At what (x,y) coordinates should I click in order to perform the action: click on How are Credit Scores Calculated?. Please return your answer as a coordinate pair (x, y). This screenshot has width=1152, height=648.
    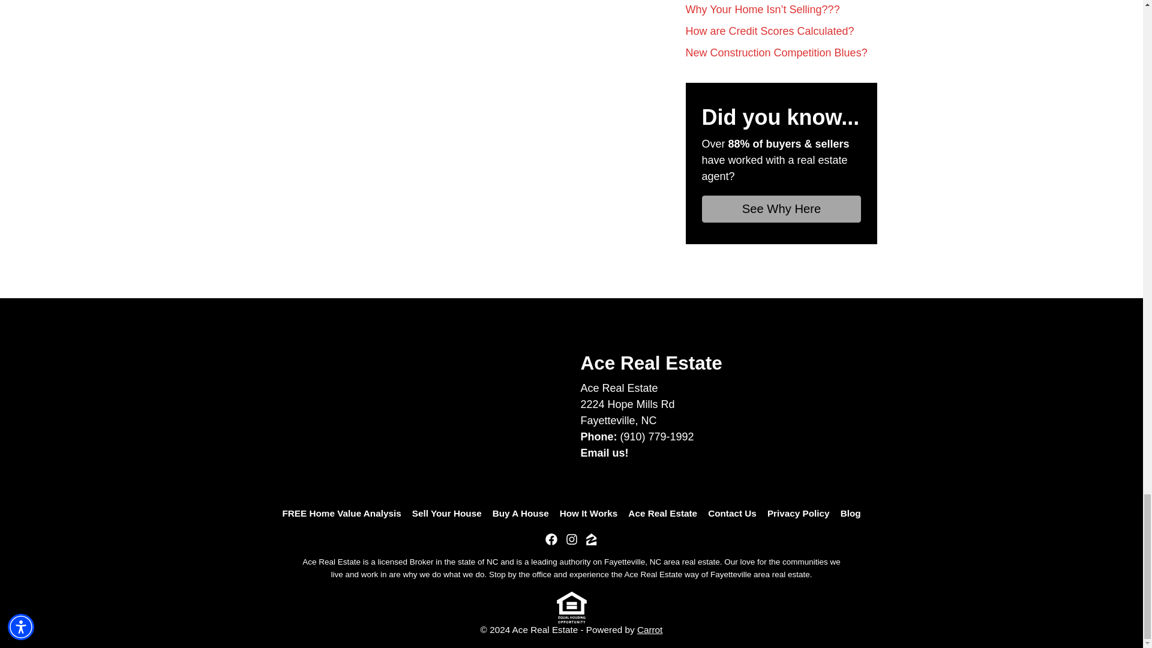
    Looking at the image, I should click on (769, 31).